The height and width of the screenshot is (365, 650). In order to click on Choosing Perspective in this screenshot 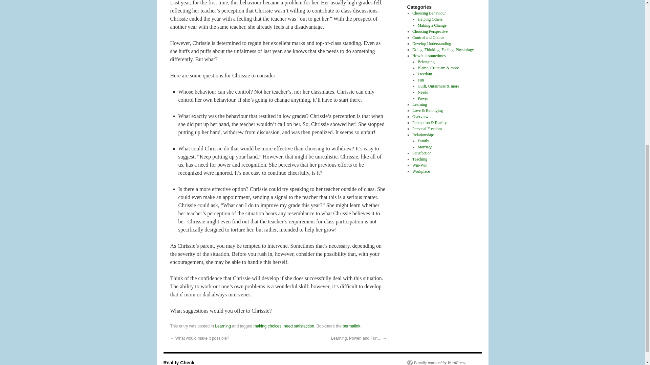, I will do `click(430, 31)`.